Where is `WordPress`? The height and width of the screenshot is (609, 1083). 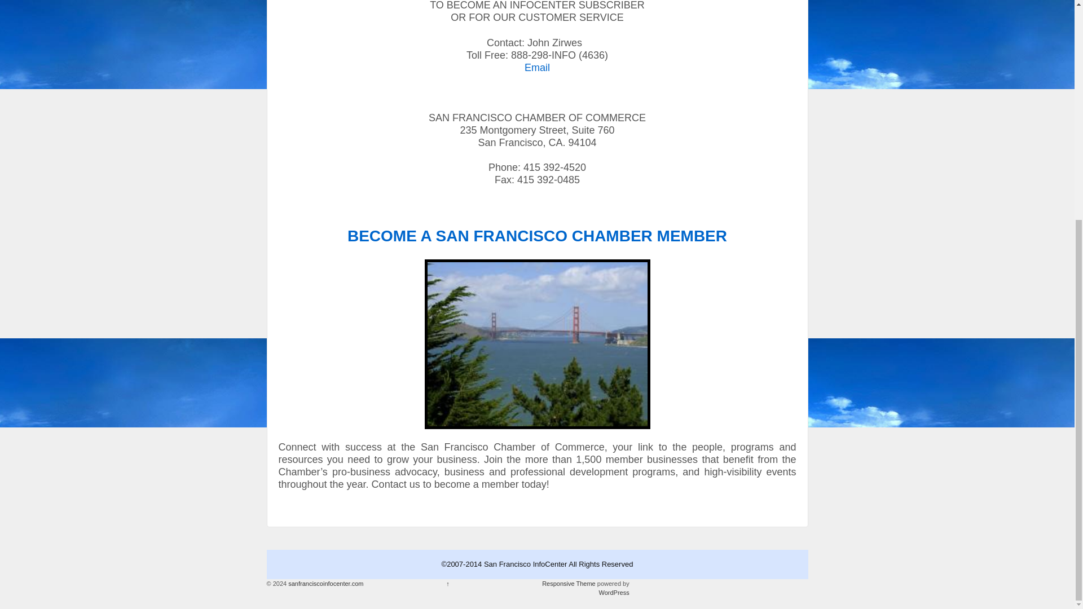 WordPress is located at coordinates (614, 593).